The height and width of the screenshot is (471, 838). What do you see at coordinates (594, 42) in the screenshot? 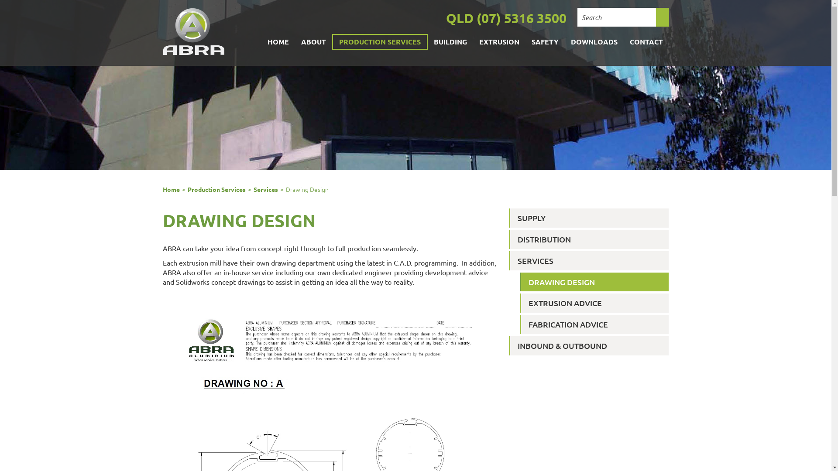
I see `DOWNLOADS` at bounding box center [594, 42].